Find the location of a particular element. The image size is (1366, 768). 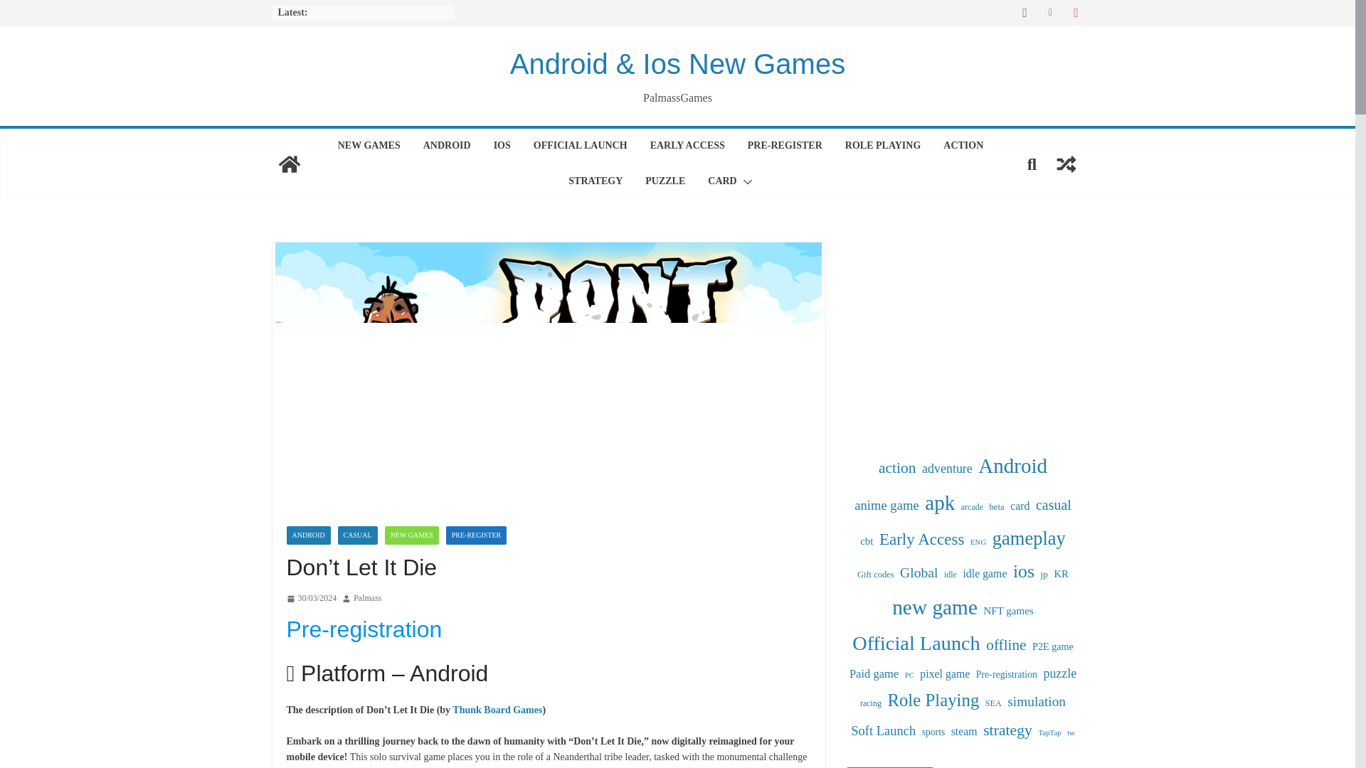

EARLY ACCESS is located at coordinates (687, 146).